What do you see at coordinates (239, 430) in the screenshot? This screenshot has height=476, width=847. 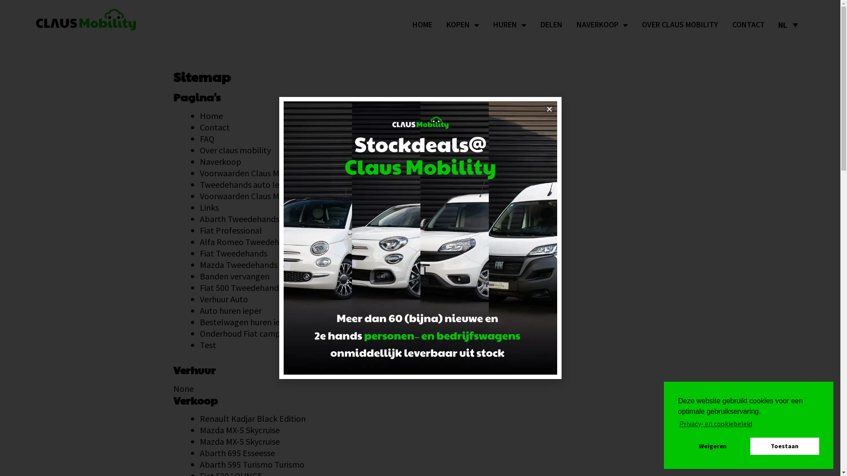 I see `Mazda MX-5 Skycruise` at bounding box center [239, 430].